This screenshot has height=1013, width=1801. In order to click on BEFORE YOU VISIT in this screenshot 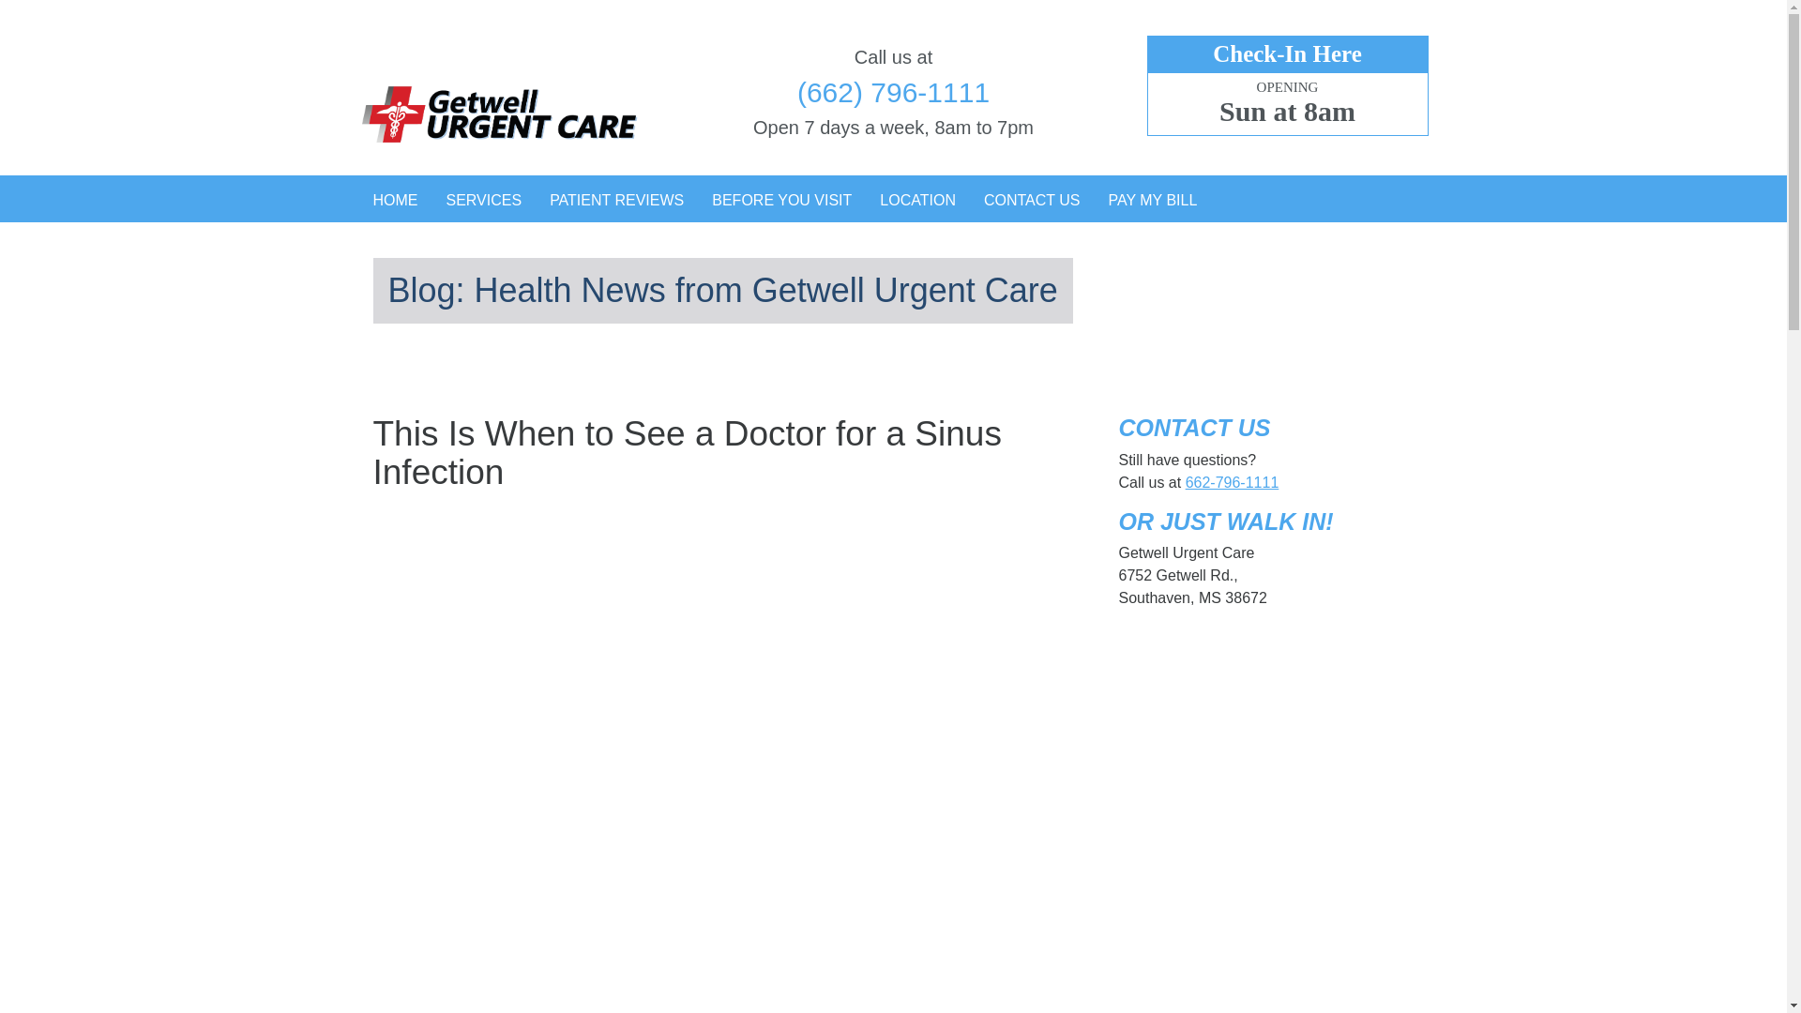, I will do `click(782, 200)`.